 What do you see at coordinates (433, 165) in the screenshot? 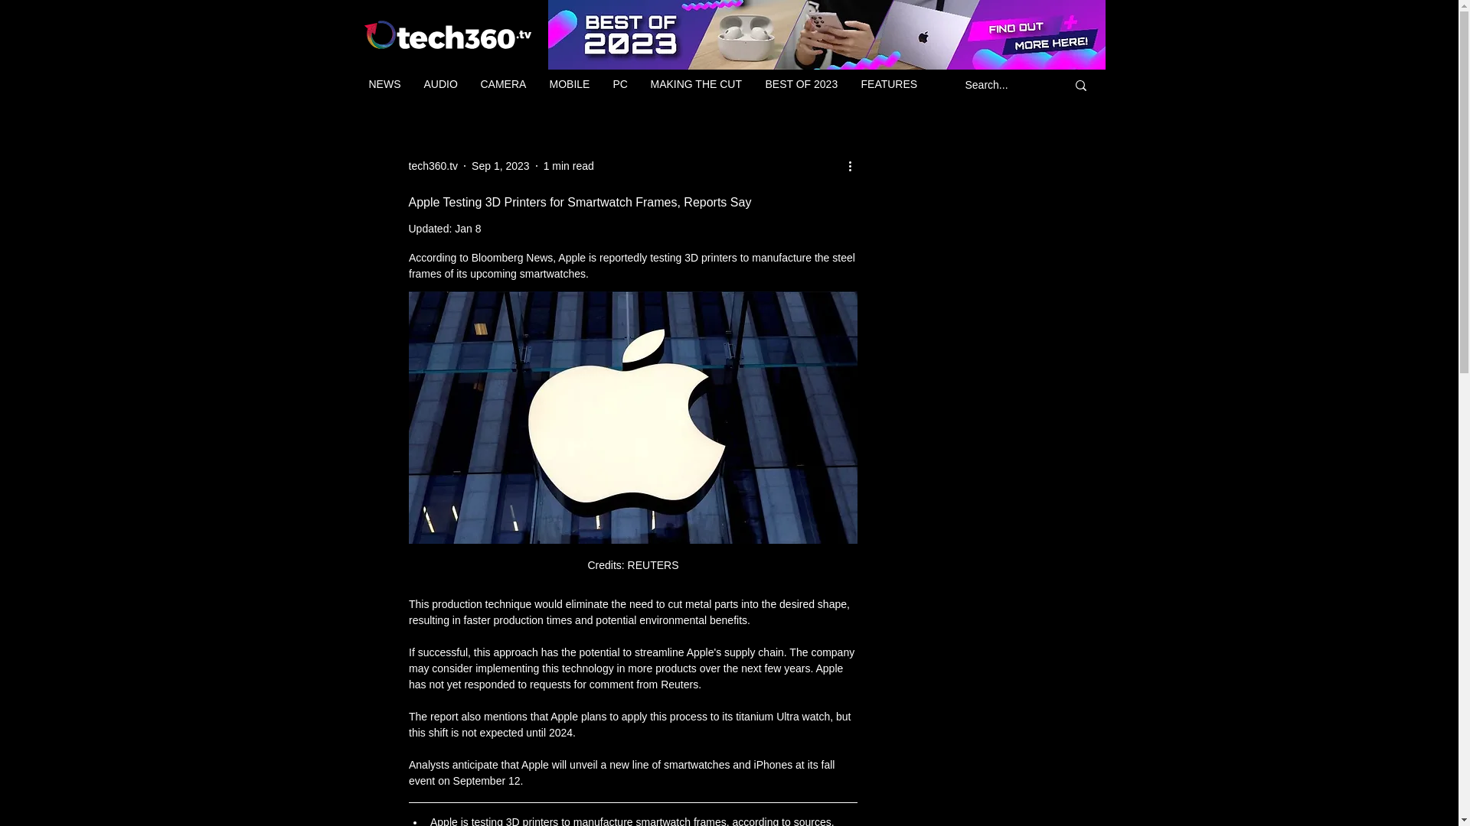
I see `tech360.tv` at bounding box center [433, 165].